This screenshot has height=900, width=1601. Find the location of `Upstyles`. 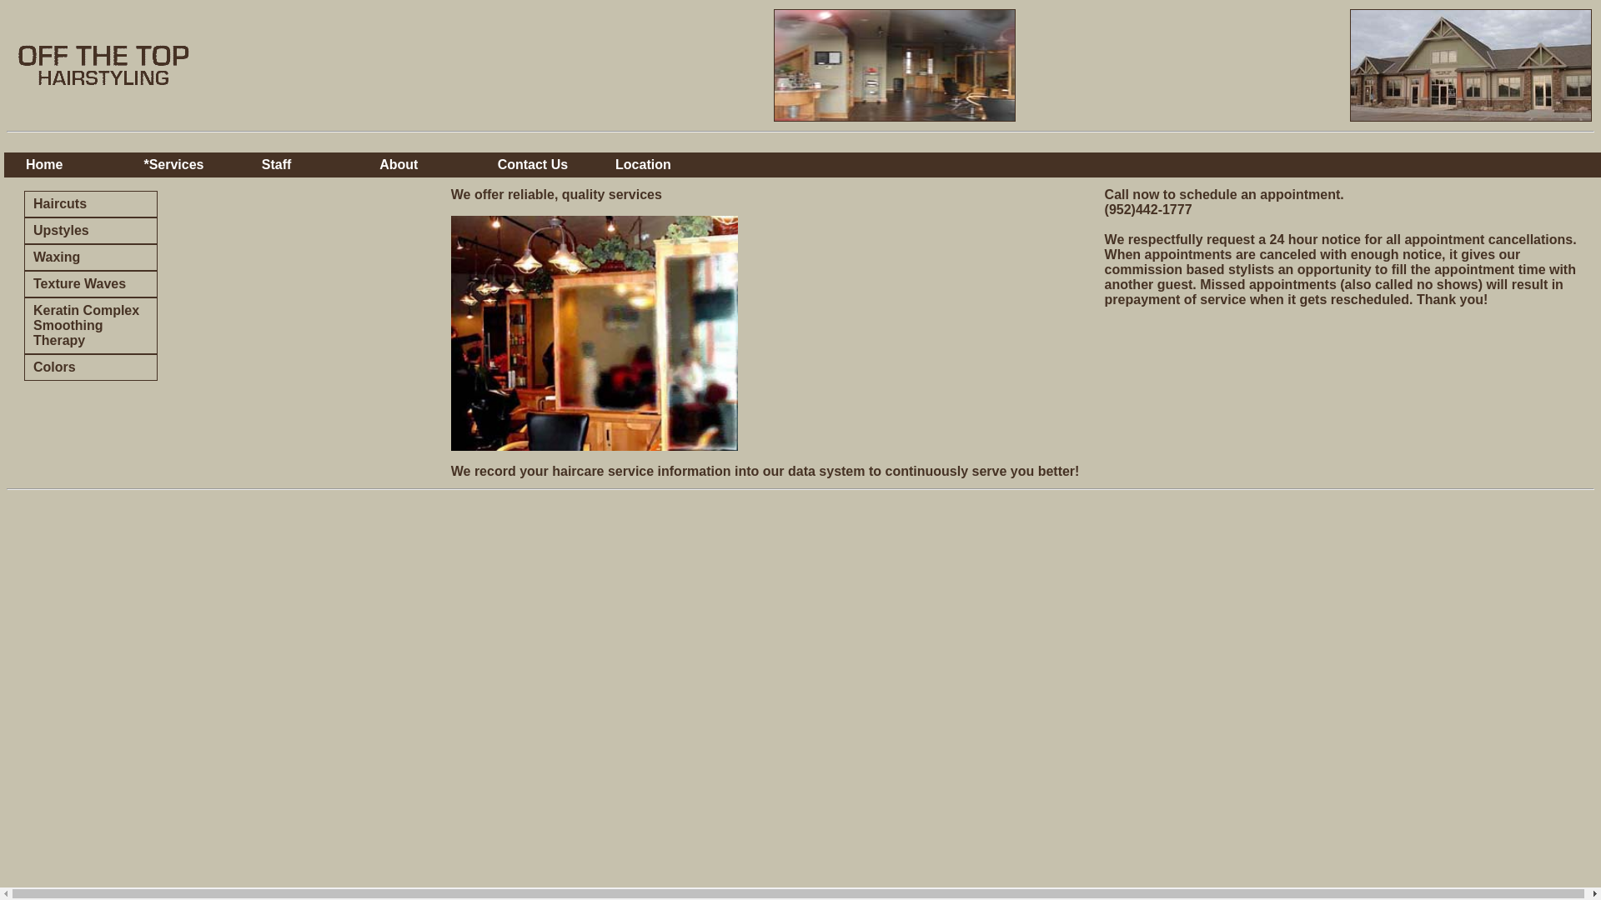

Upstyles is located at coordinates (90, 230).